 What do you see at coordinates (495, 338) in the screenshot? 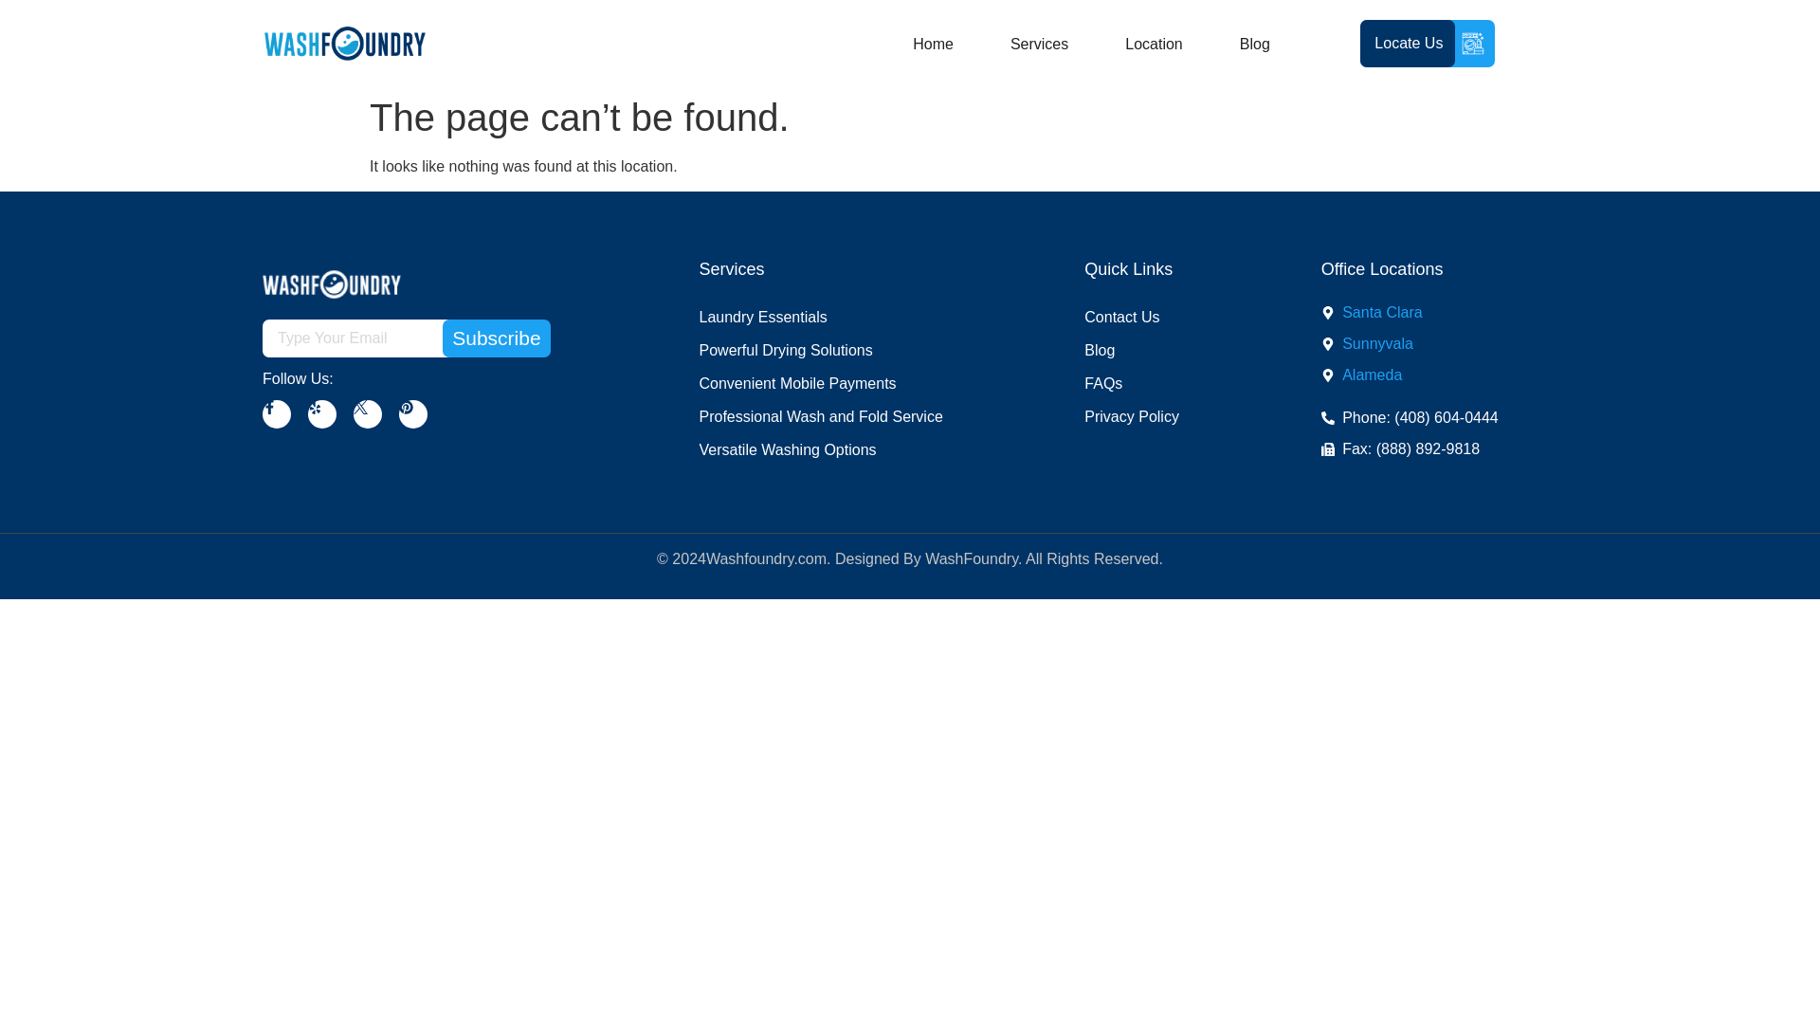
I see `Subscribe` at bounding box center [495, 338].